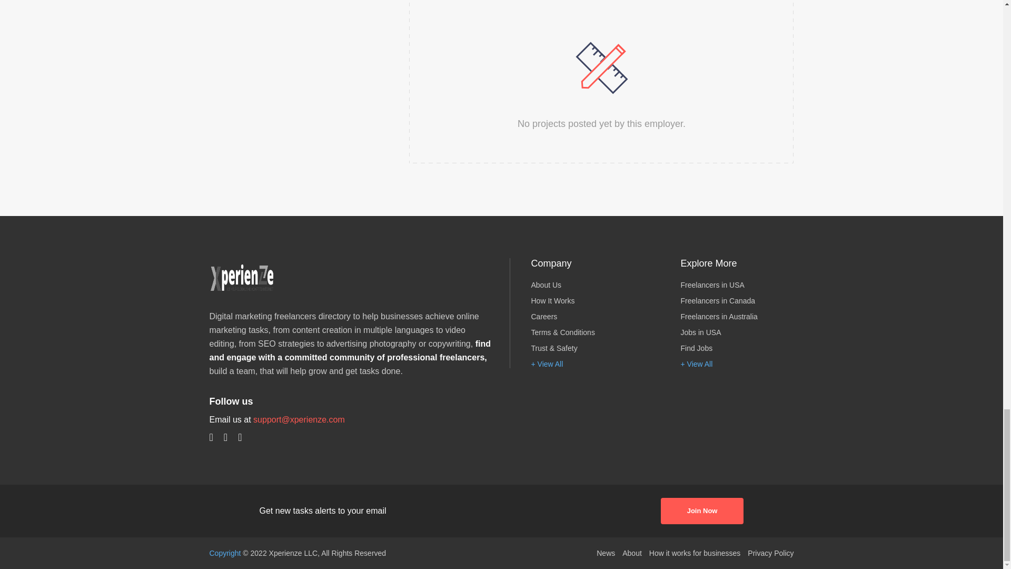  Describe the element at coordinates (737, 300) in the screenshot. I see `Freelancers in Canada` at that location.